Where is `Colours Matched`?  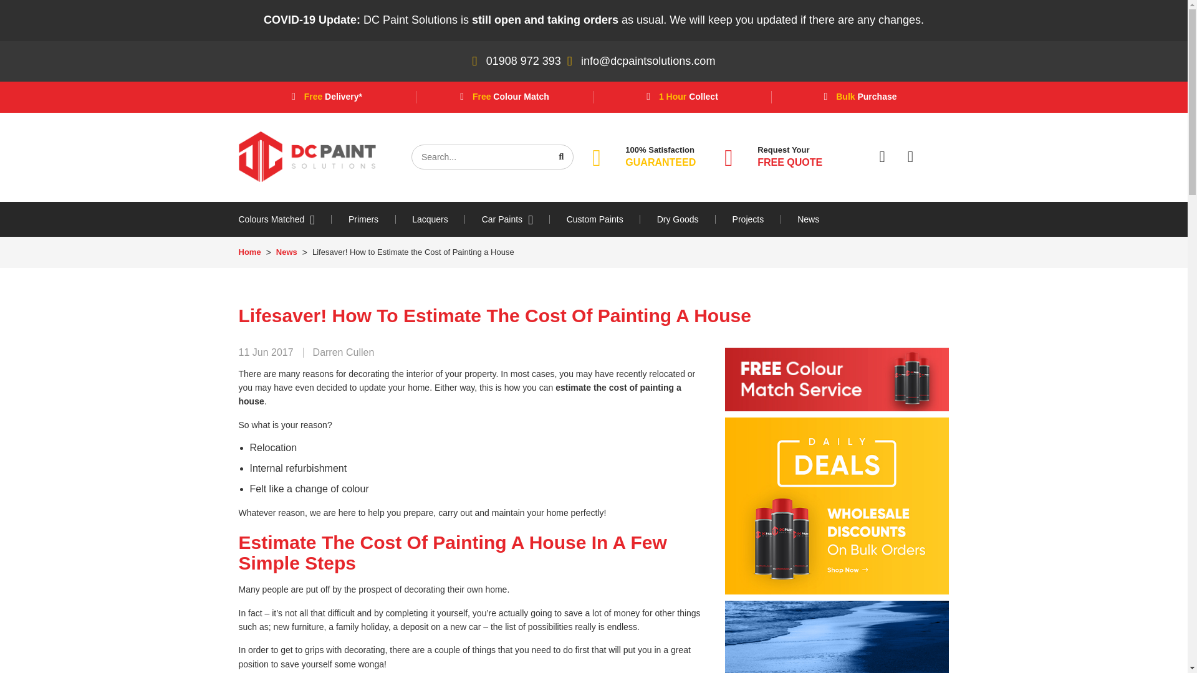 Colours Matched is located at coordinates (284, 219).